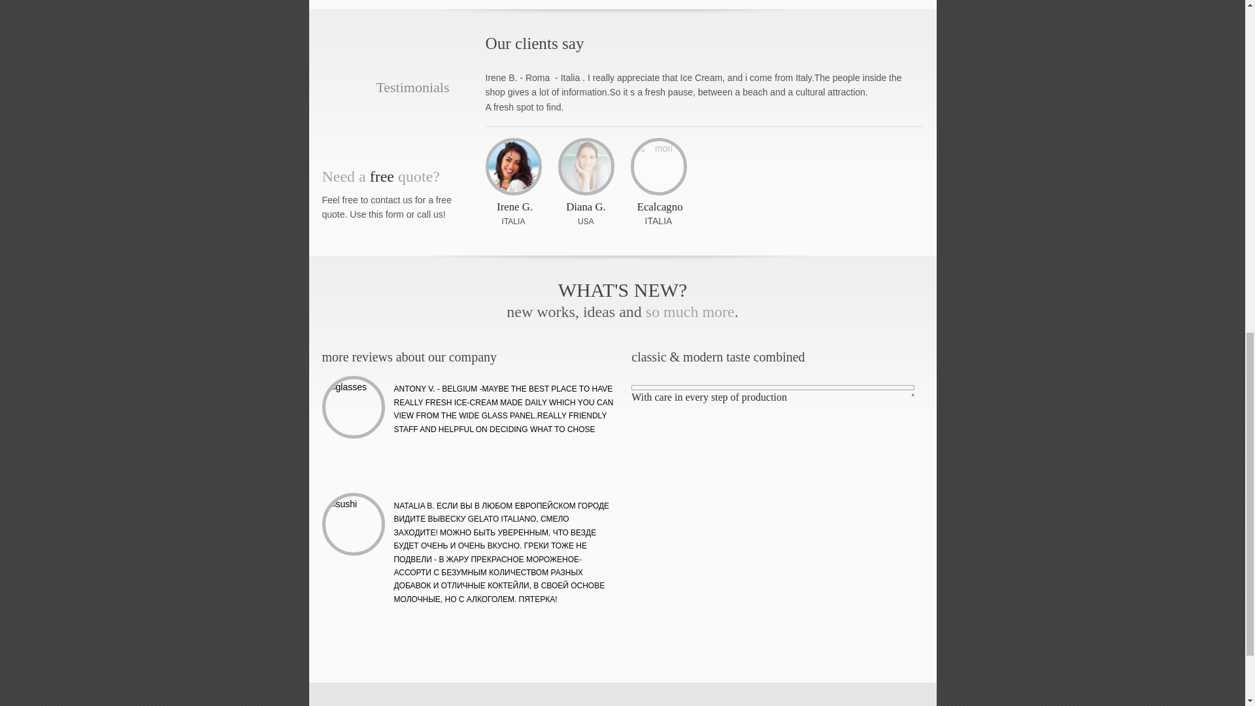 The image size is (1255, 706). Describe the element at coordinates (353, 407) in the screenshot. I see `glasses` at that location.